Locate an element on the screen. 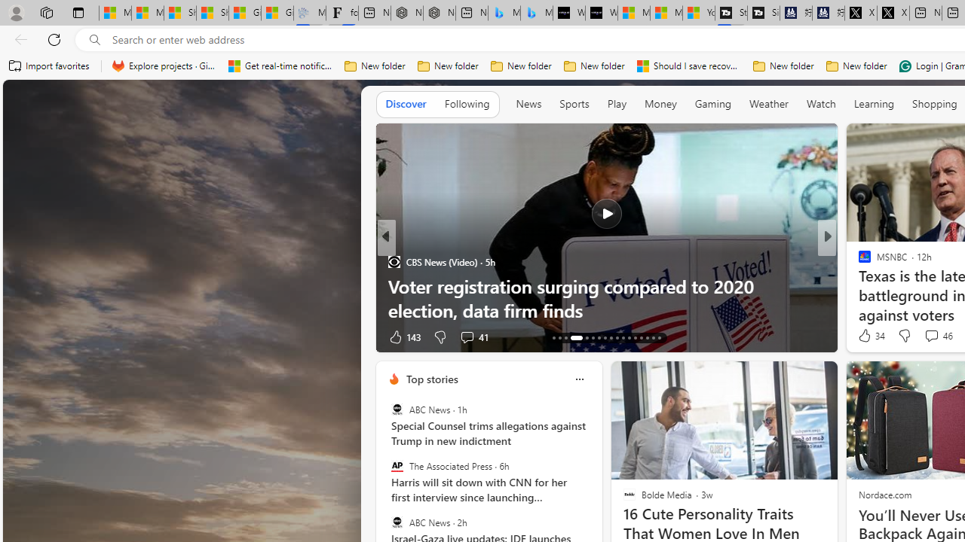 The height and width of the screenshot is (542, 965). CNN is located at coordinates (858, 261).